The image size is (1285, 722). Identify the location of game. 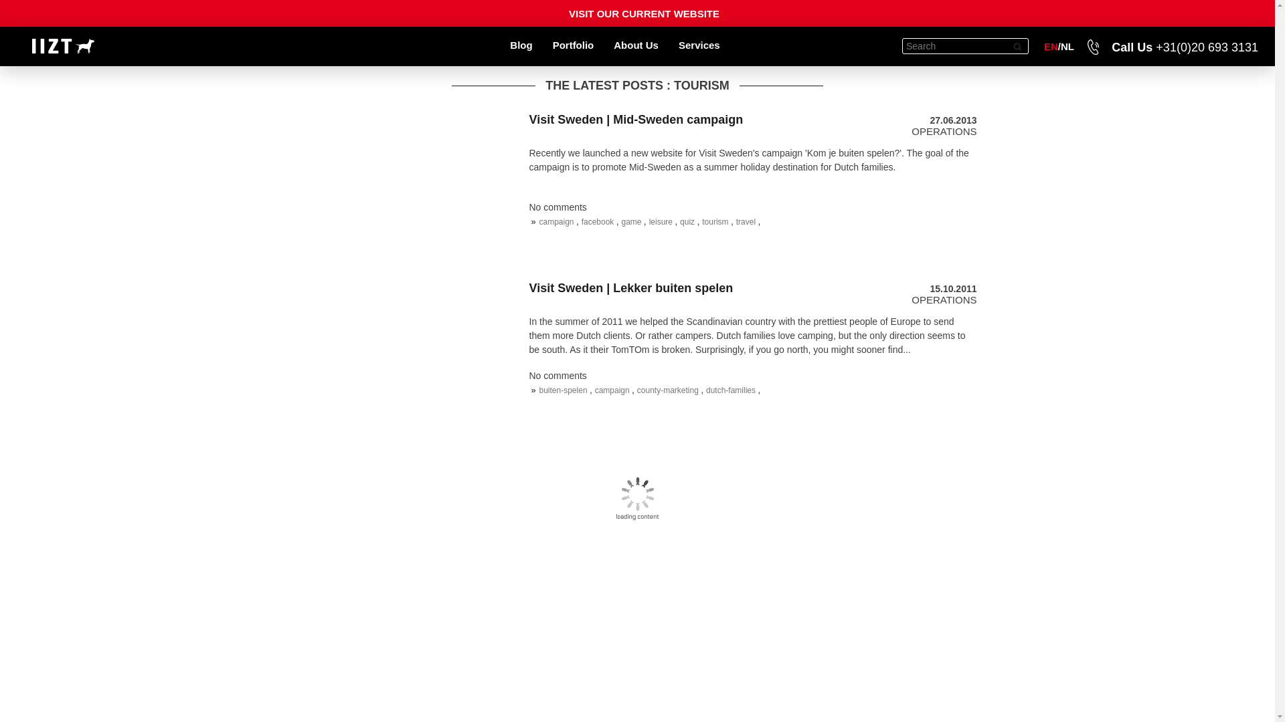
(632, 222).